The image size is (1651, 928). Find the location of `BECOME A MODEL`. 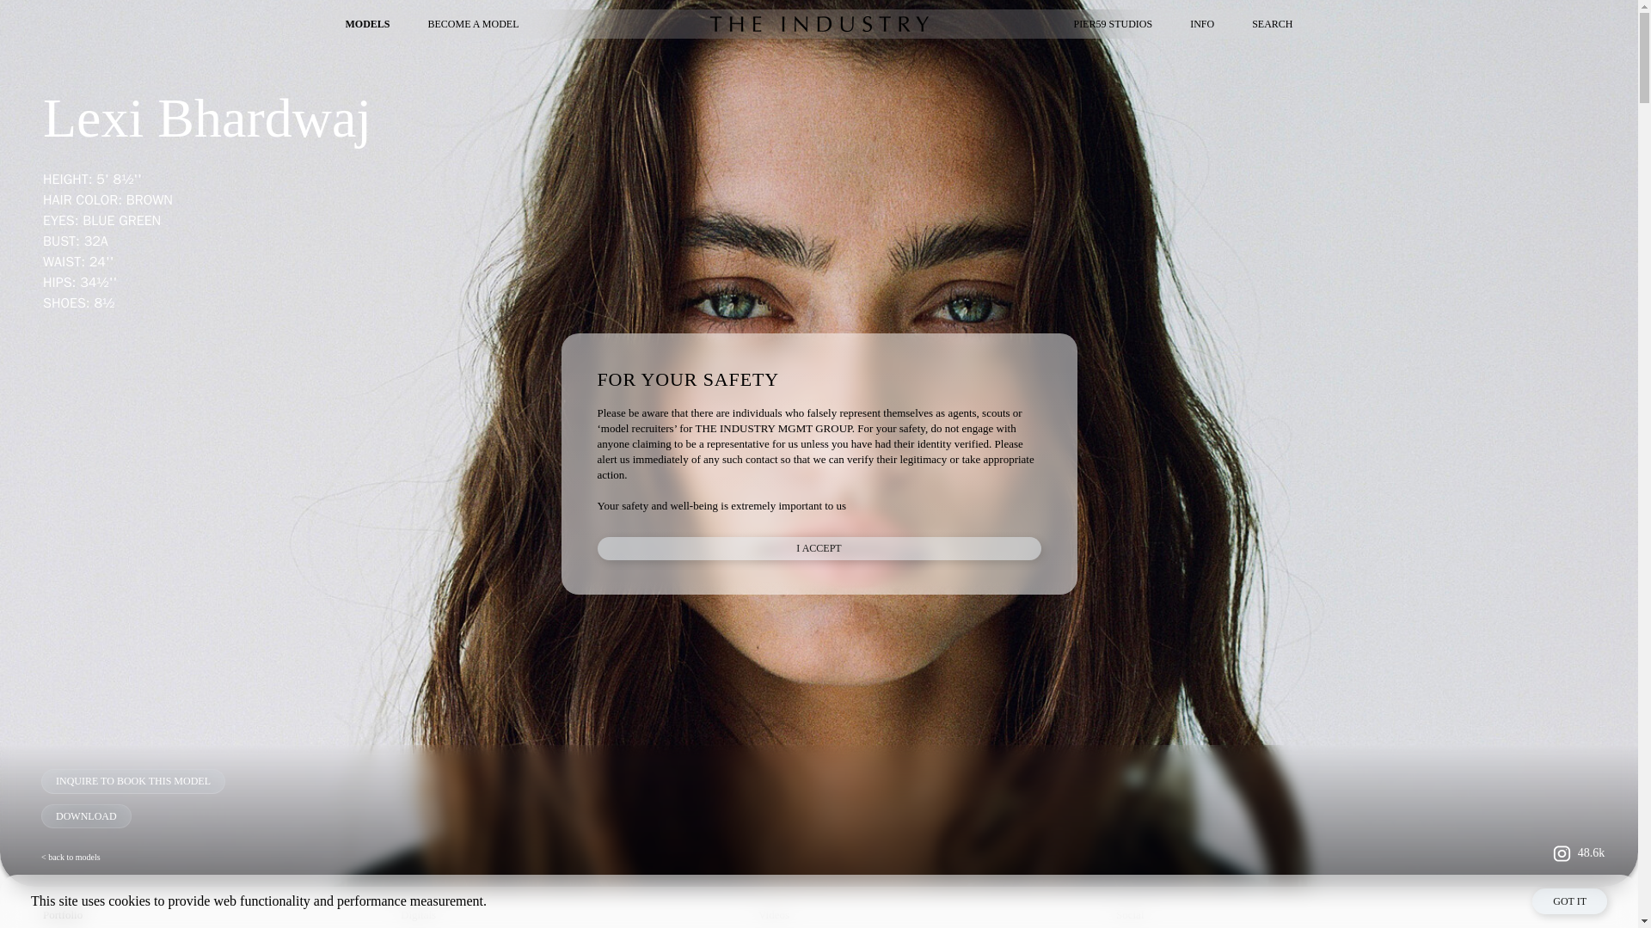

BECOME A MODEL is located at coordinates (473, 23).